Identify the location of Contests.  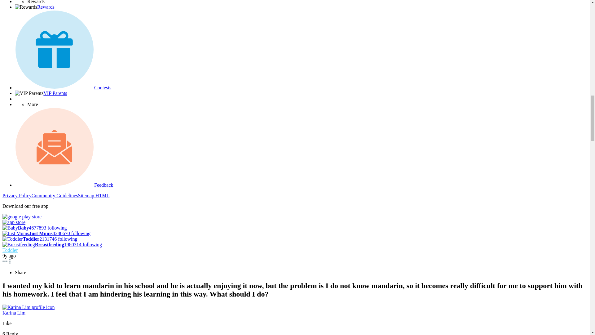
(103, 87).